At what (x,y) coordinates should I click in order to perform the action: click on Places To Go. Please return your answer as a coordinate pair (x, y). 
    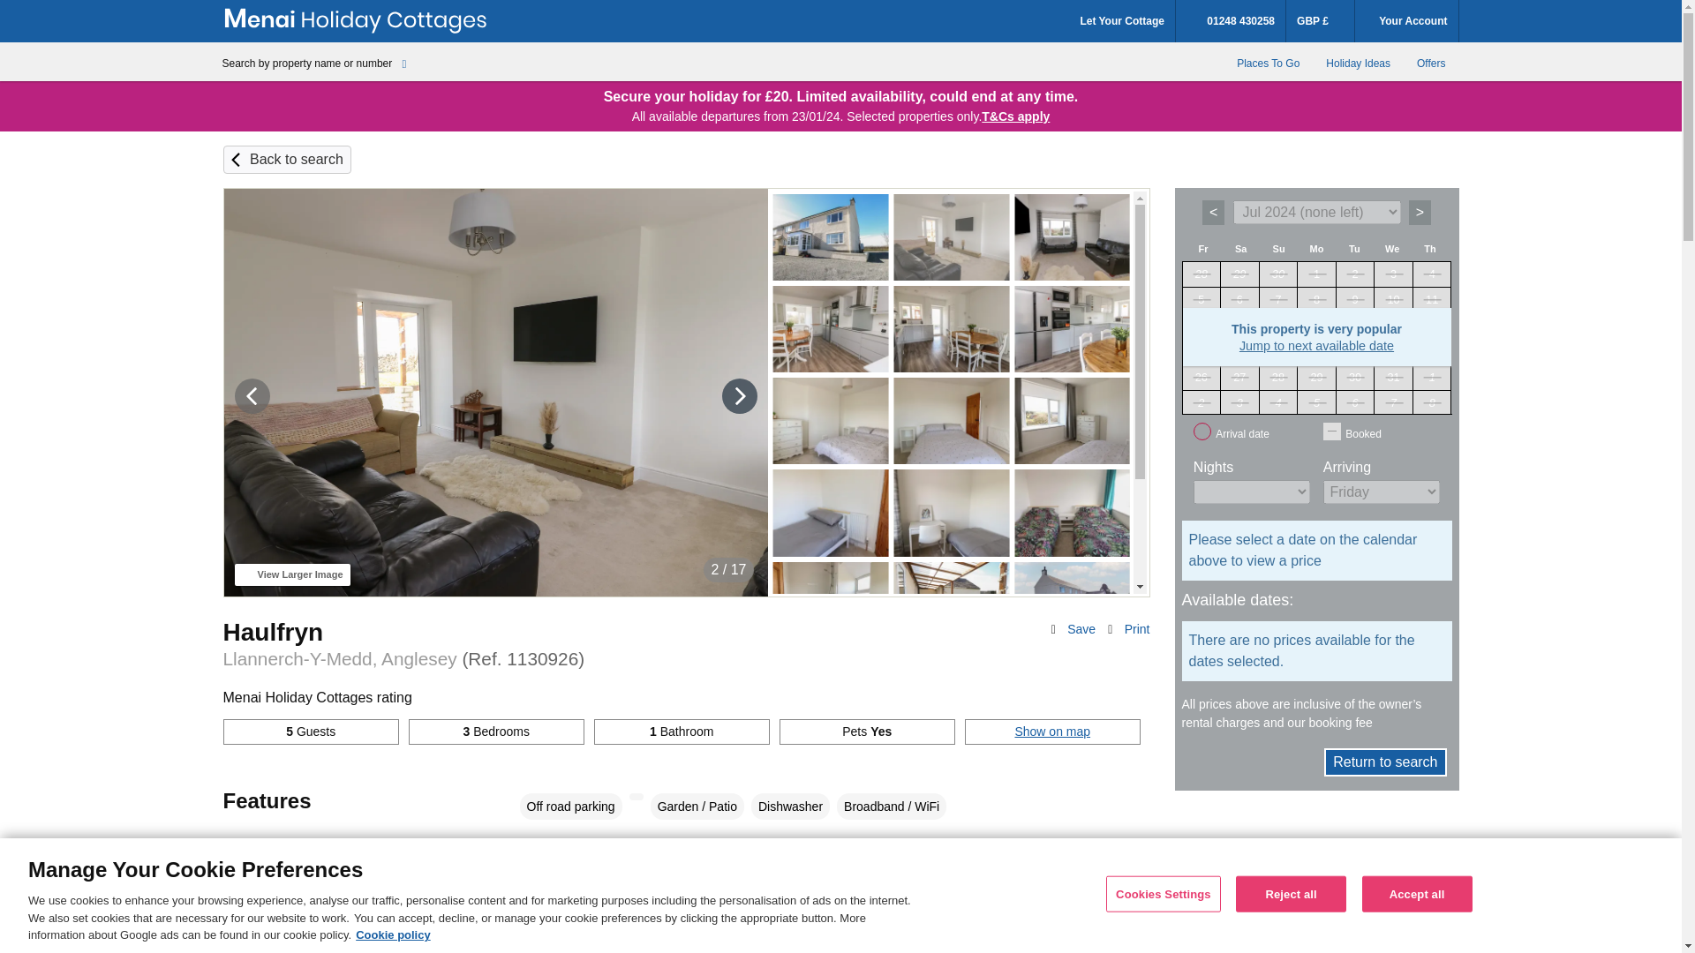
    Looking at the image, I should click on (1268, 63).